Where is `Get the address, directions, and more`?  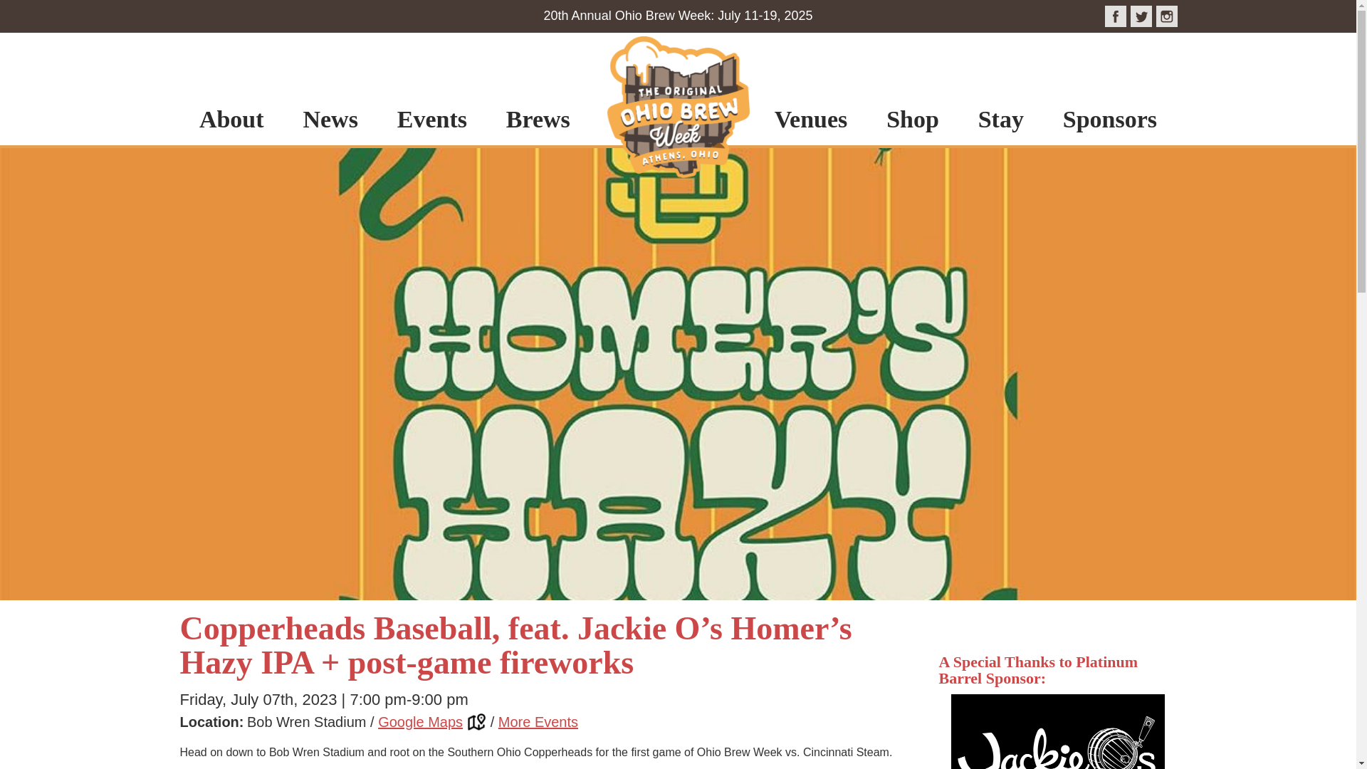
Get the address, directions, and more is located at coordinates (432, 722).